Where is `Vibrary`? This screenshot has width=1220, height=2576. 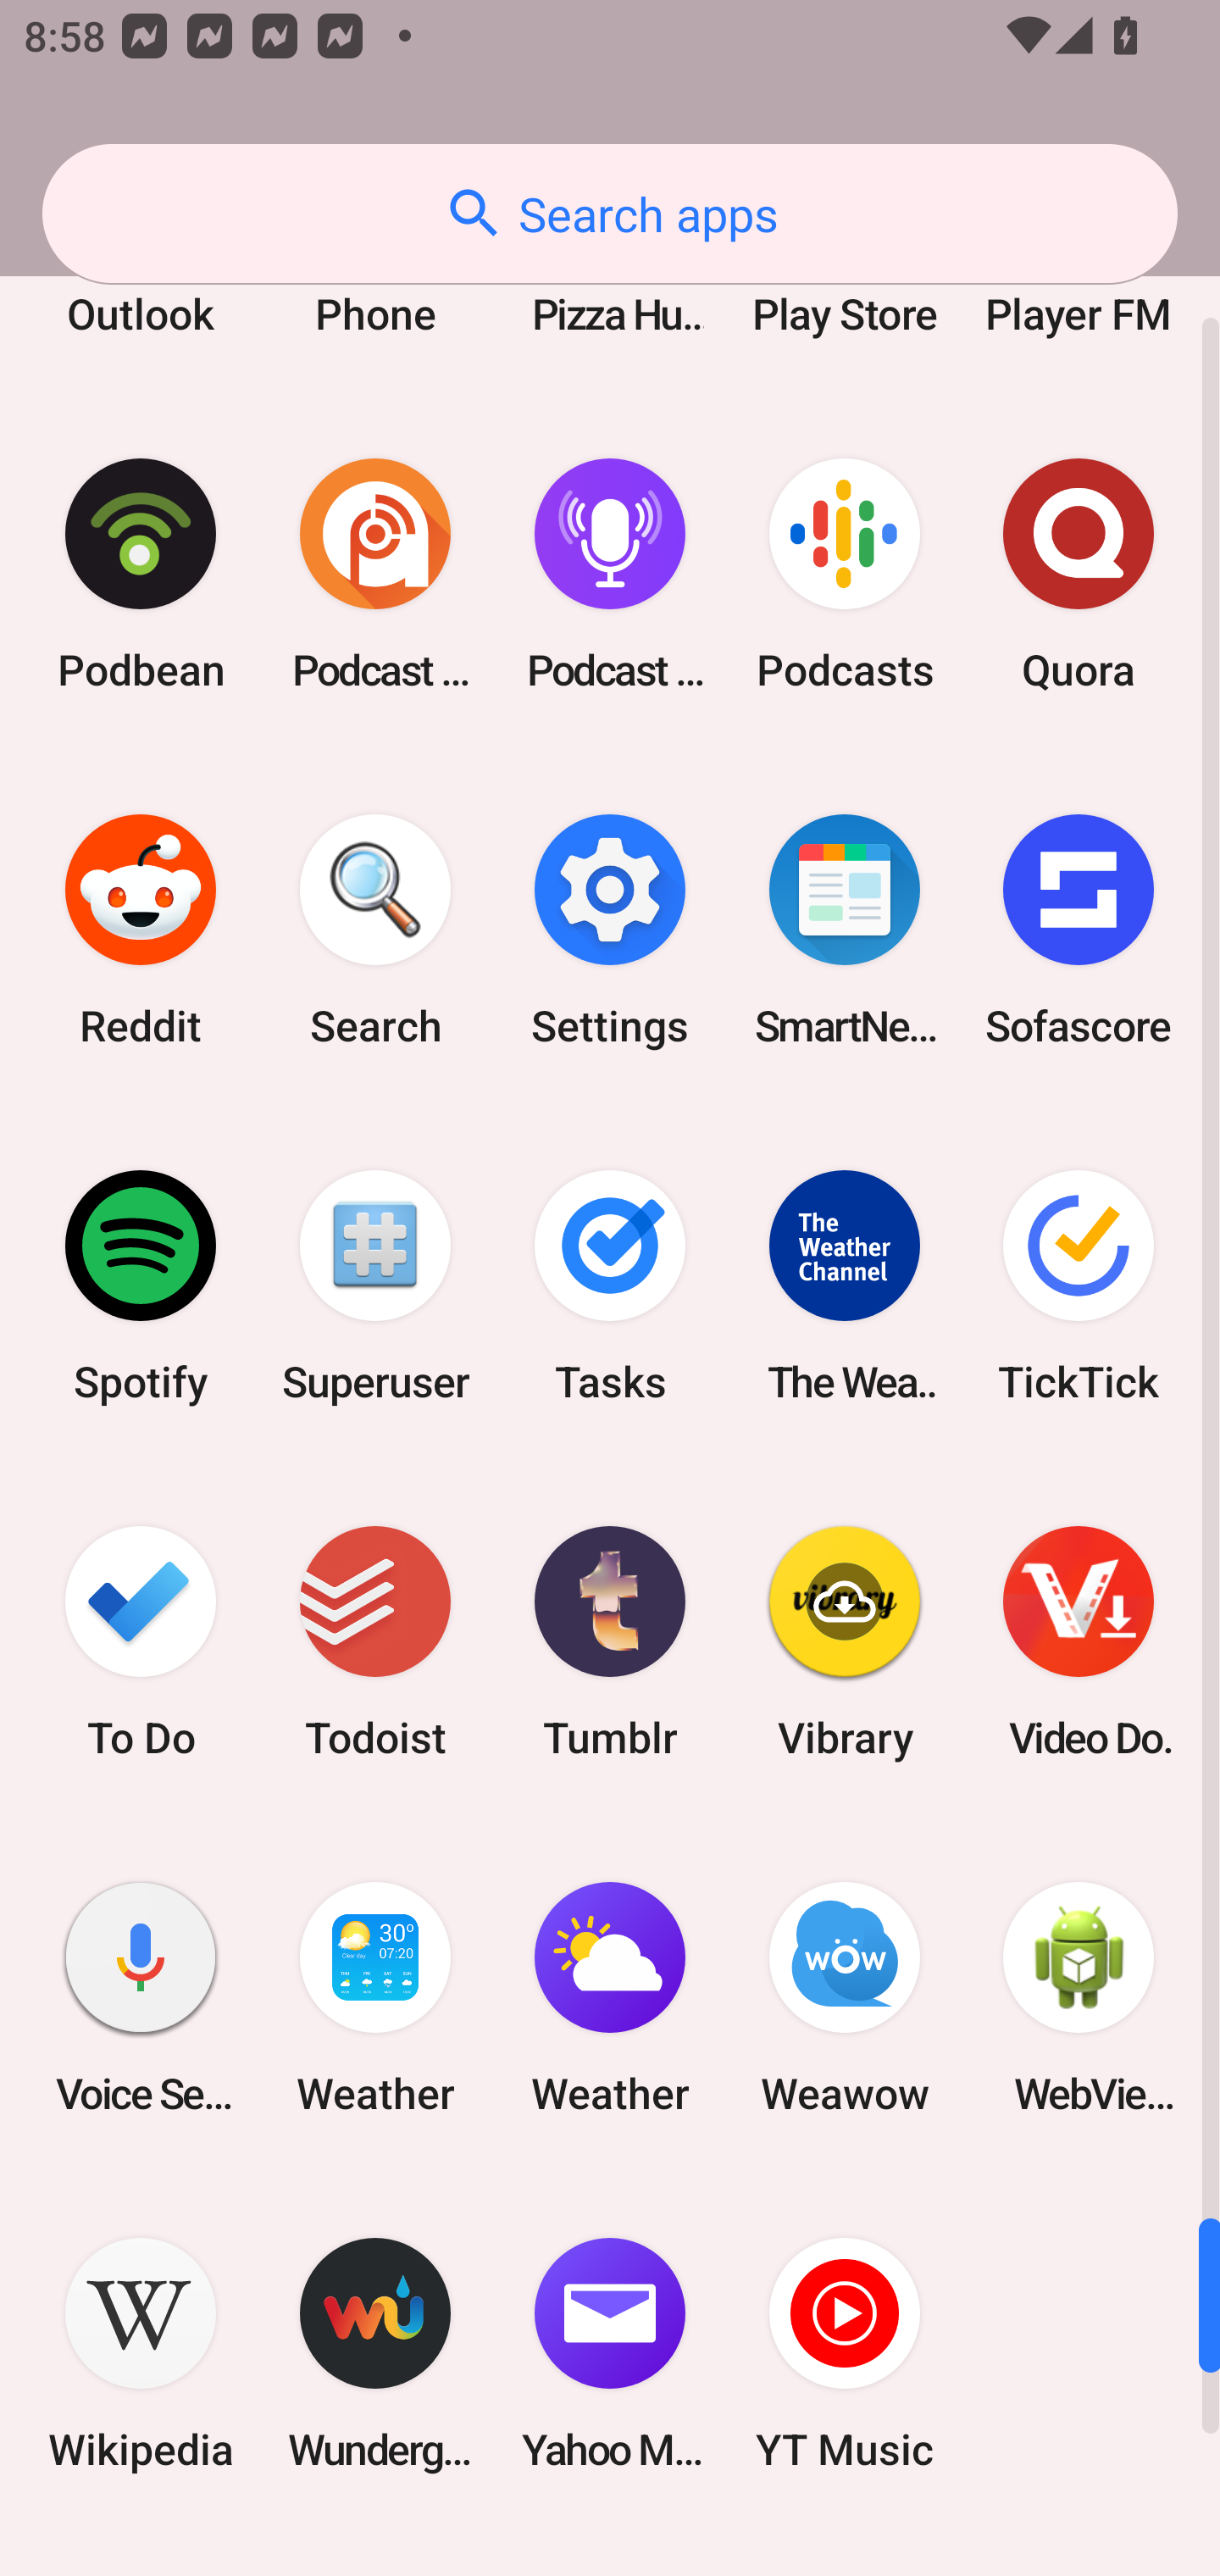 Vibrary is located at coordinates (844, 1642).